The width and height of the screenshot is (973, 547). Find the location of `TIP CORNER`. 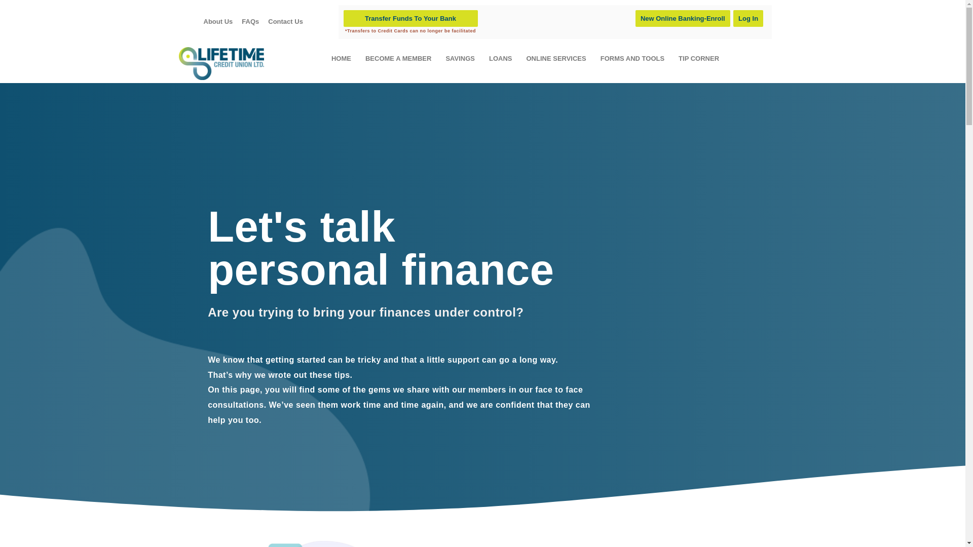

TIP CORNER is located at coordinates (699, 59).